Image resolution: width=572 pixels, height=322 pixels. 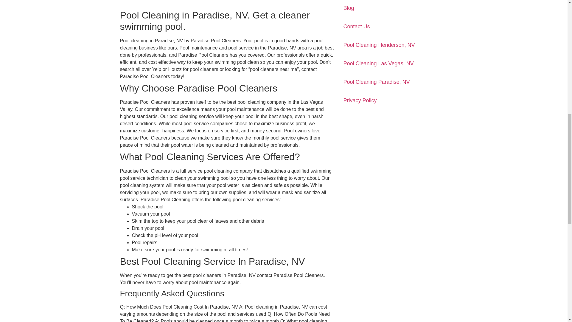 What do you see at coordinates (376, 82) in the screenshot?
I see `Pool Cleaning Paradise, NV` at bounding box center [376, 82].